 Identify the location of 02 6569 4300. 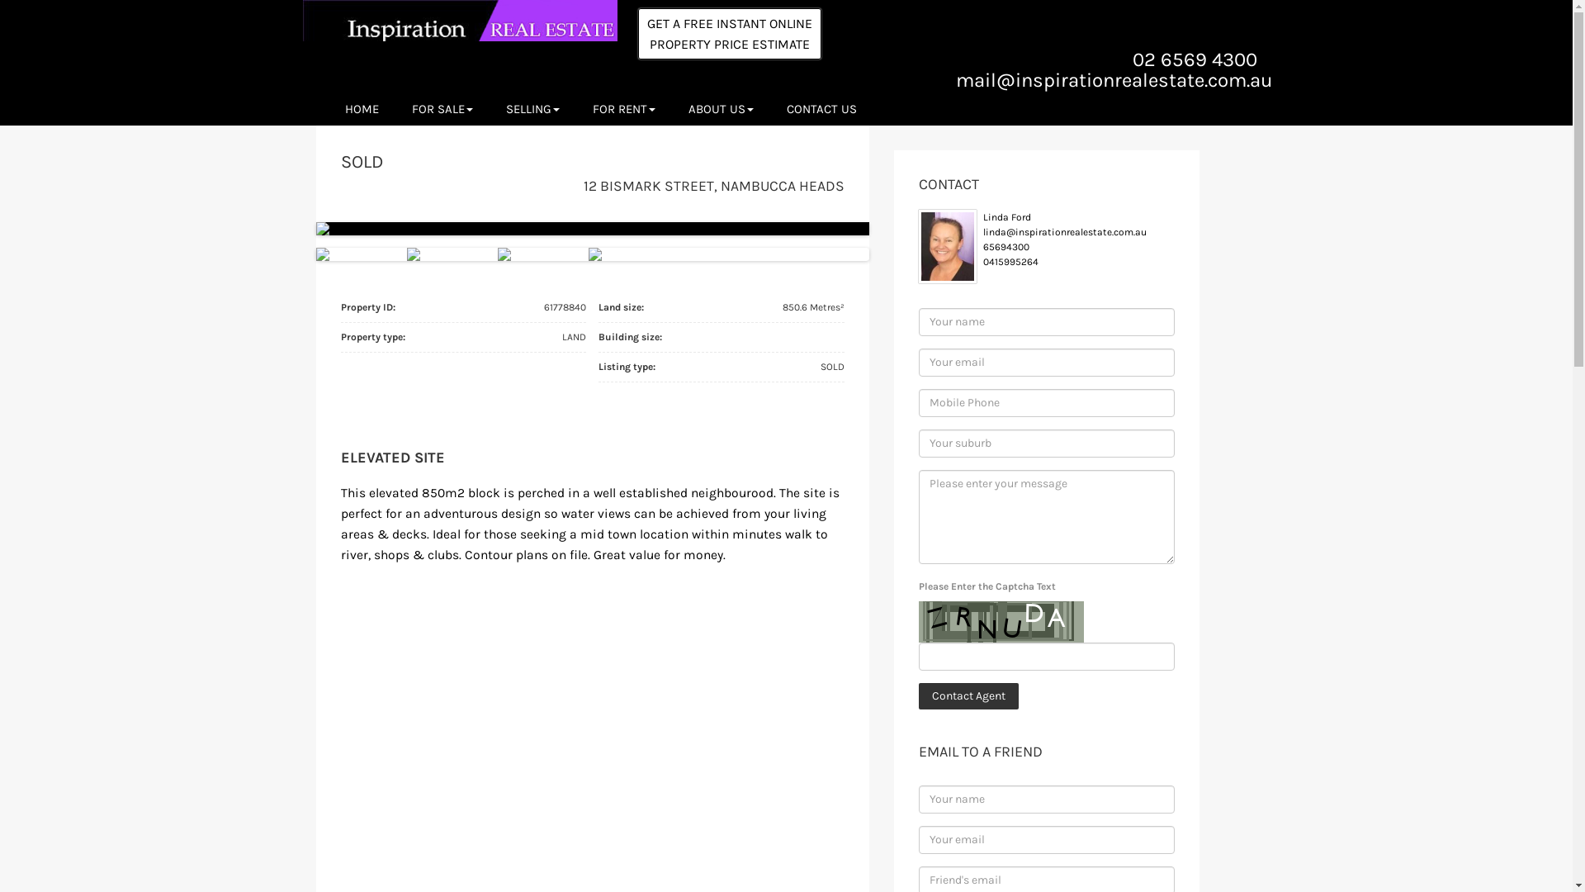
(1195, 59).